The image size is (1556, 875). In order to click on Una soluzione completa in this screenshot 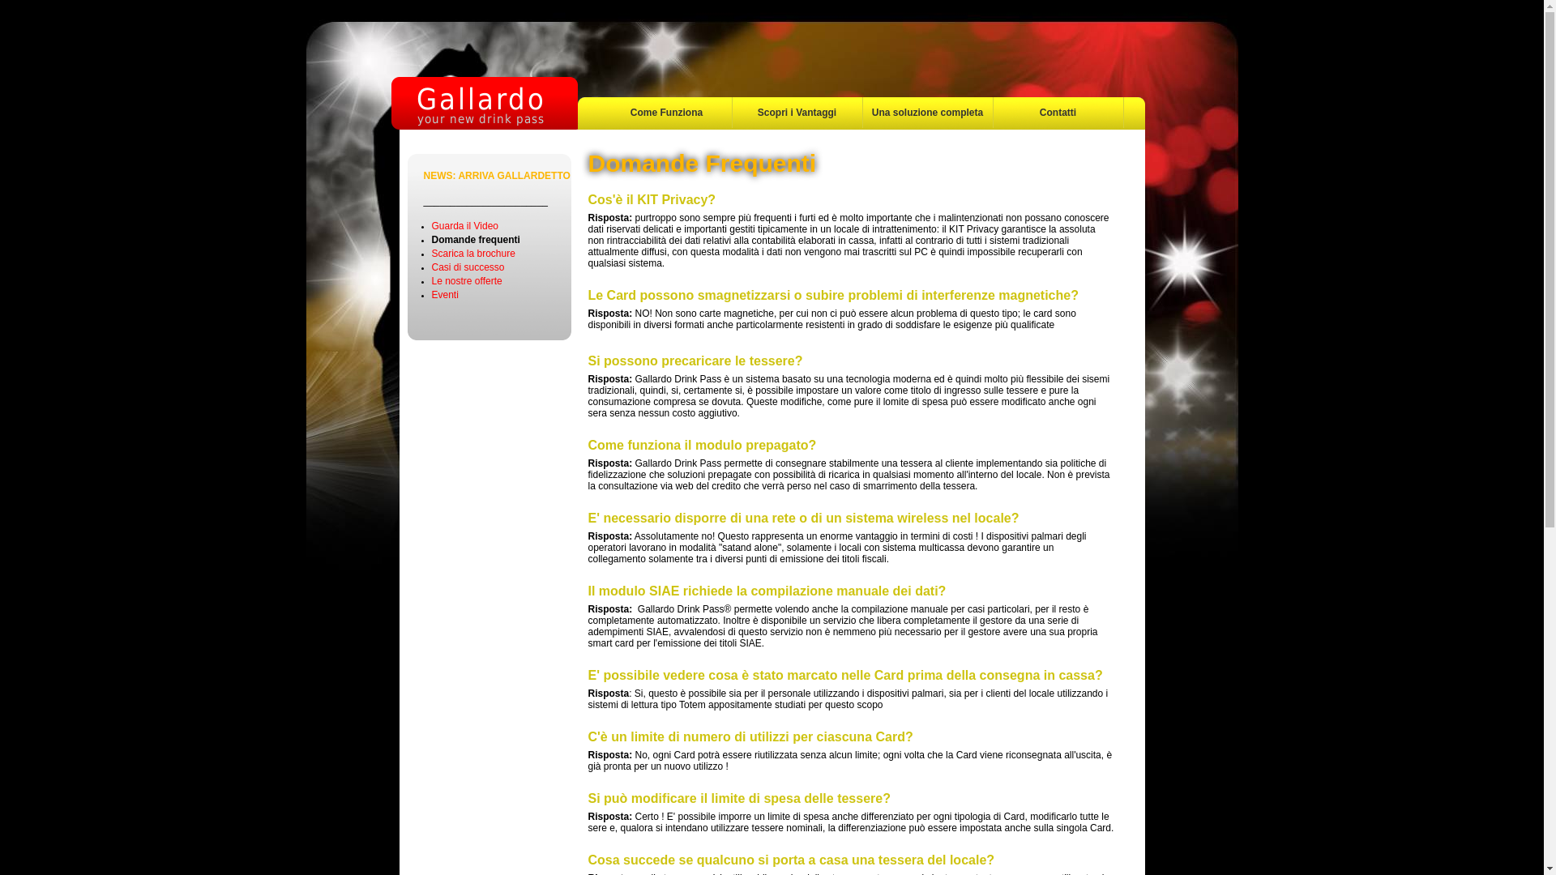, I will do `click(927, 112)`.